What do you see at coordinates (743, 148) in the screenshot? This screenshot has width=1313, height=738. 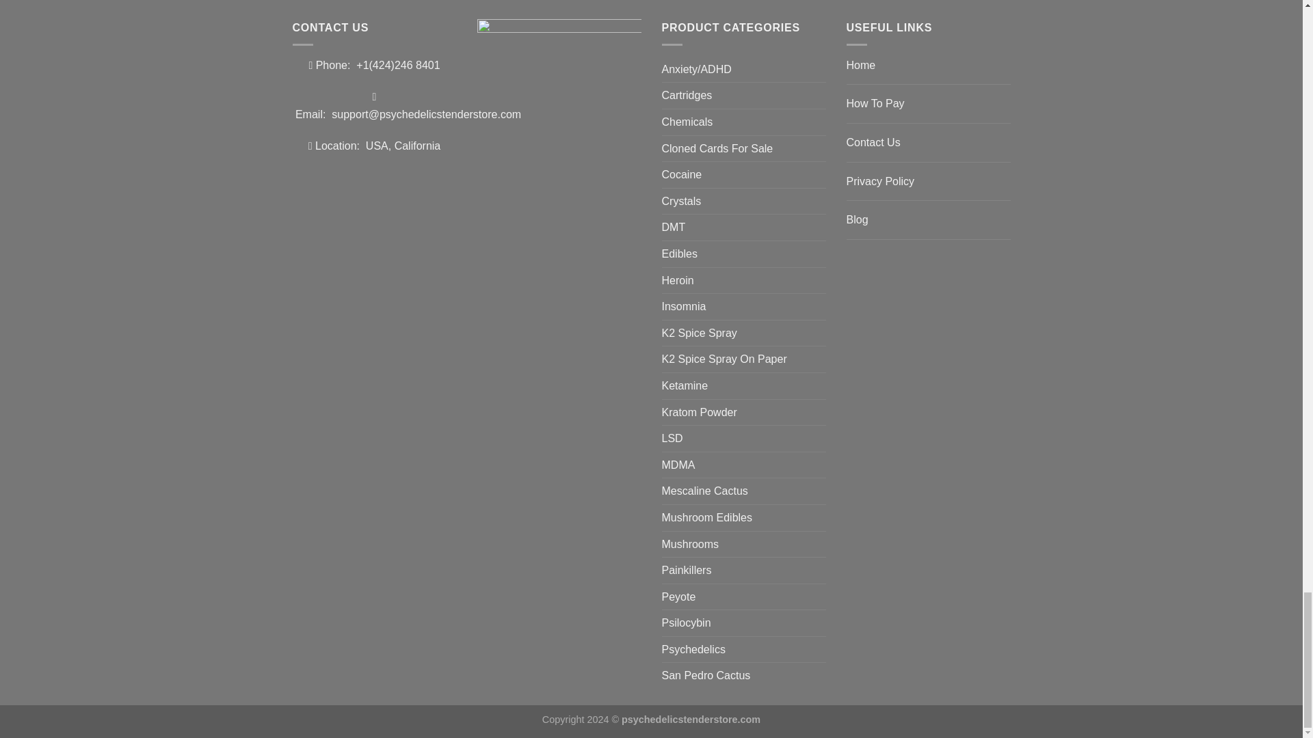 I see `Cloned Cards For Sale` at bounding box center [743, 148].